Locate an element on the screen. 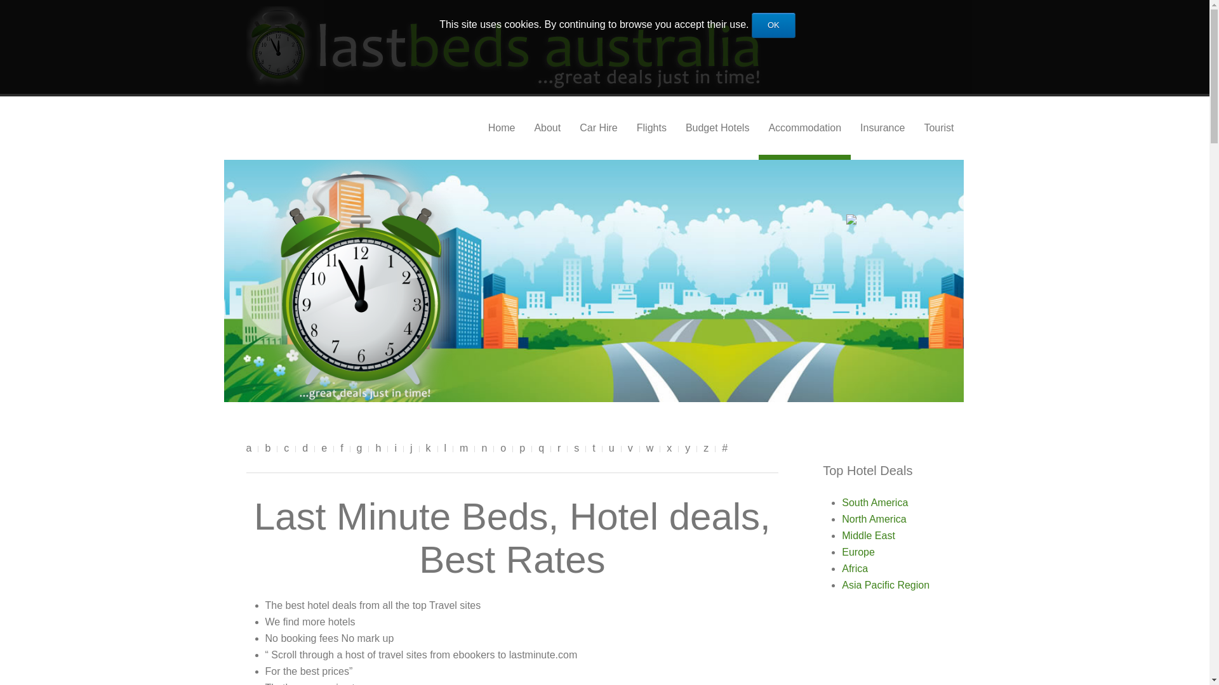 Image resolution: width=1219 pixels, height=685 pixels. z is located at coordinates (706, 448).